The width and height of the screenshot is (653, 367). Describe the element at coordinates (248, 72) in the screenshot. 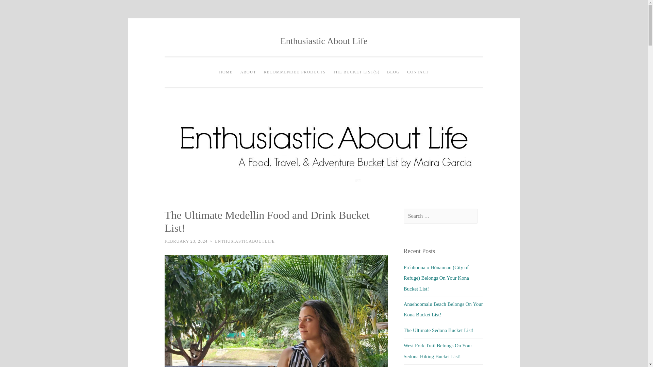

I see `ABOUT` at that location.